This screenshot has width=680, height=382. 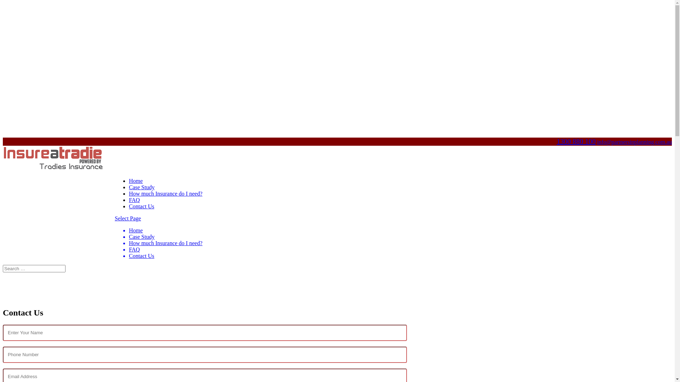 What do you see at coordinates (166, 194) in the screenshot?
I see `How much Insurance do I need?` at bounding box center [166, 194].